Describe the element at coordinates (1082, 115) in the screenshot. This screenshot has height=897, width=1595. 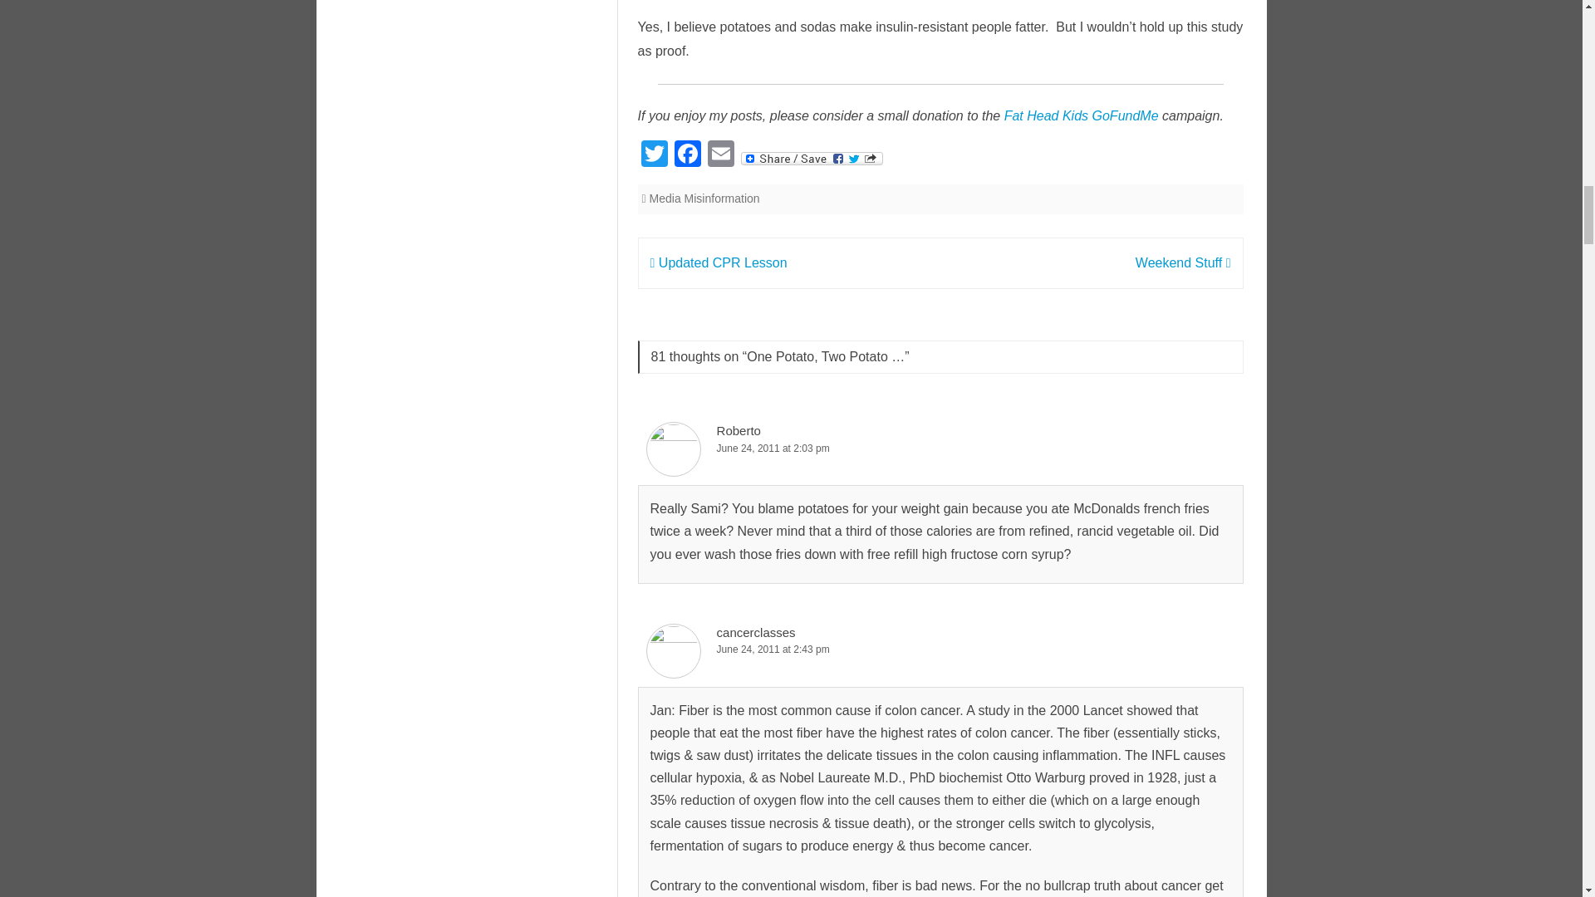
I see `Fat Head Kids GoFundMe` at that location.